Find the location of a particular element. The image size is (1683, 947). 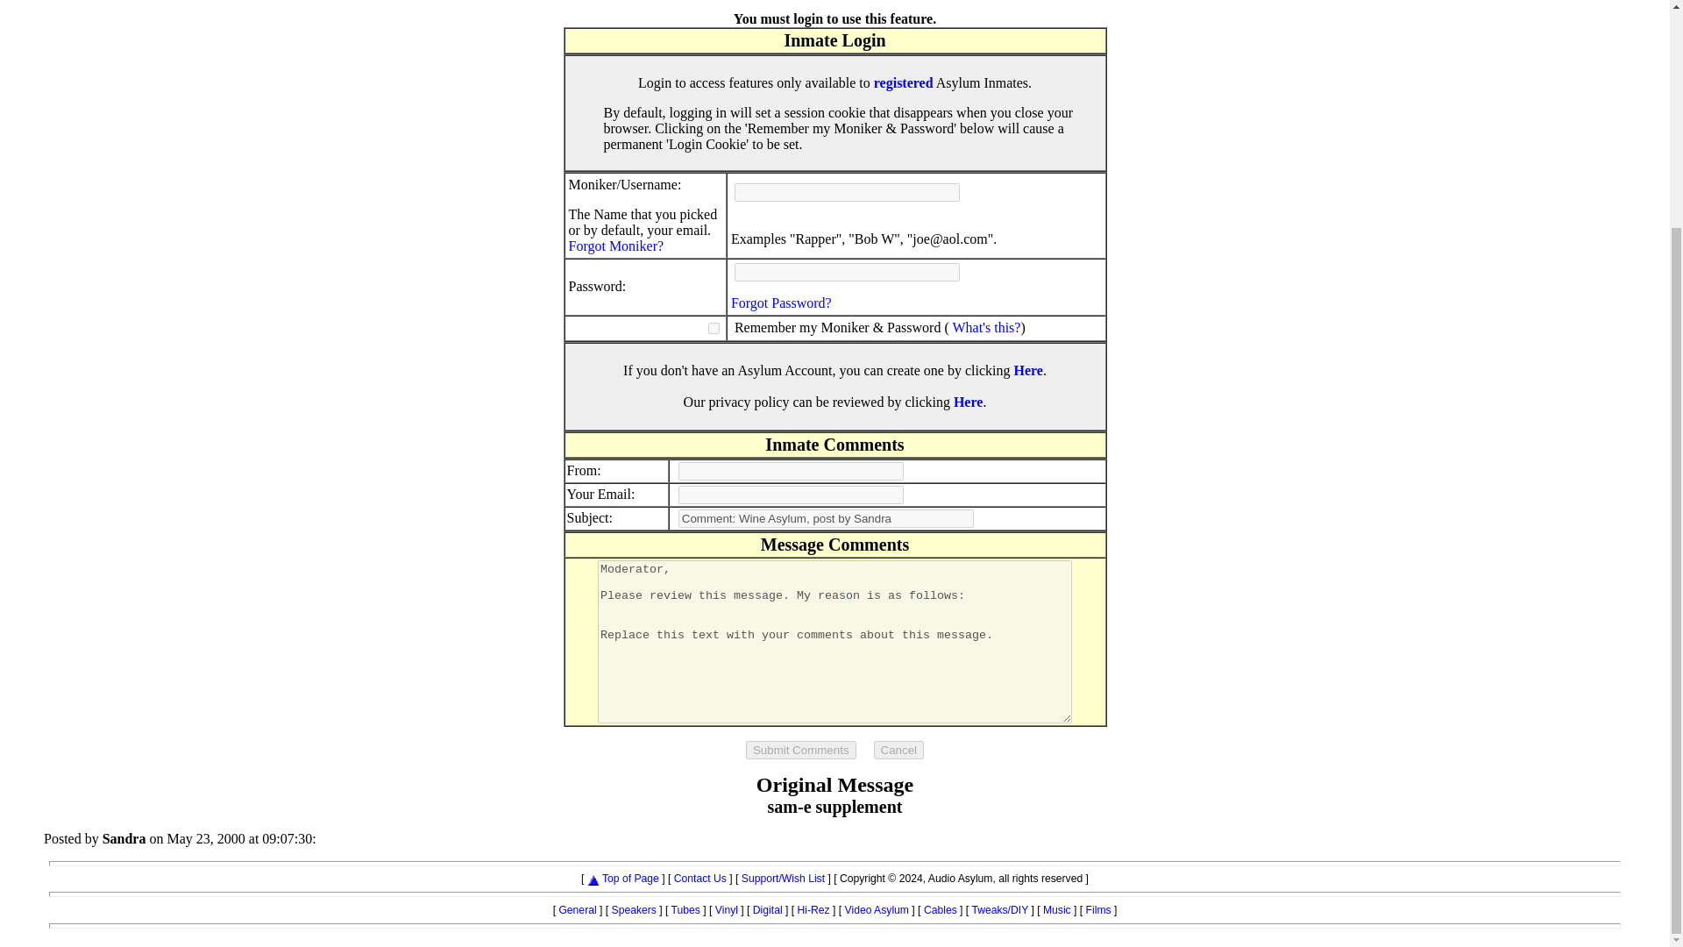

Comment: Wine Asylum, post by Sandra is located at coordinates (826, 518).